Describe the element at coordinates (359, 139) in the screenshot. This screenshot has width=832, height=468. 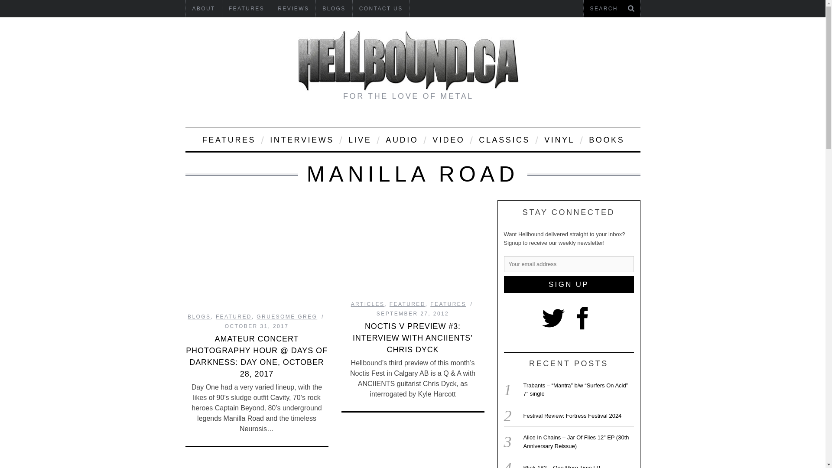
I see `LIVE` at that location.